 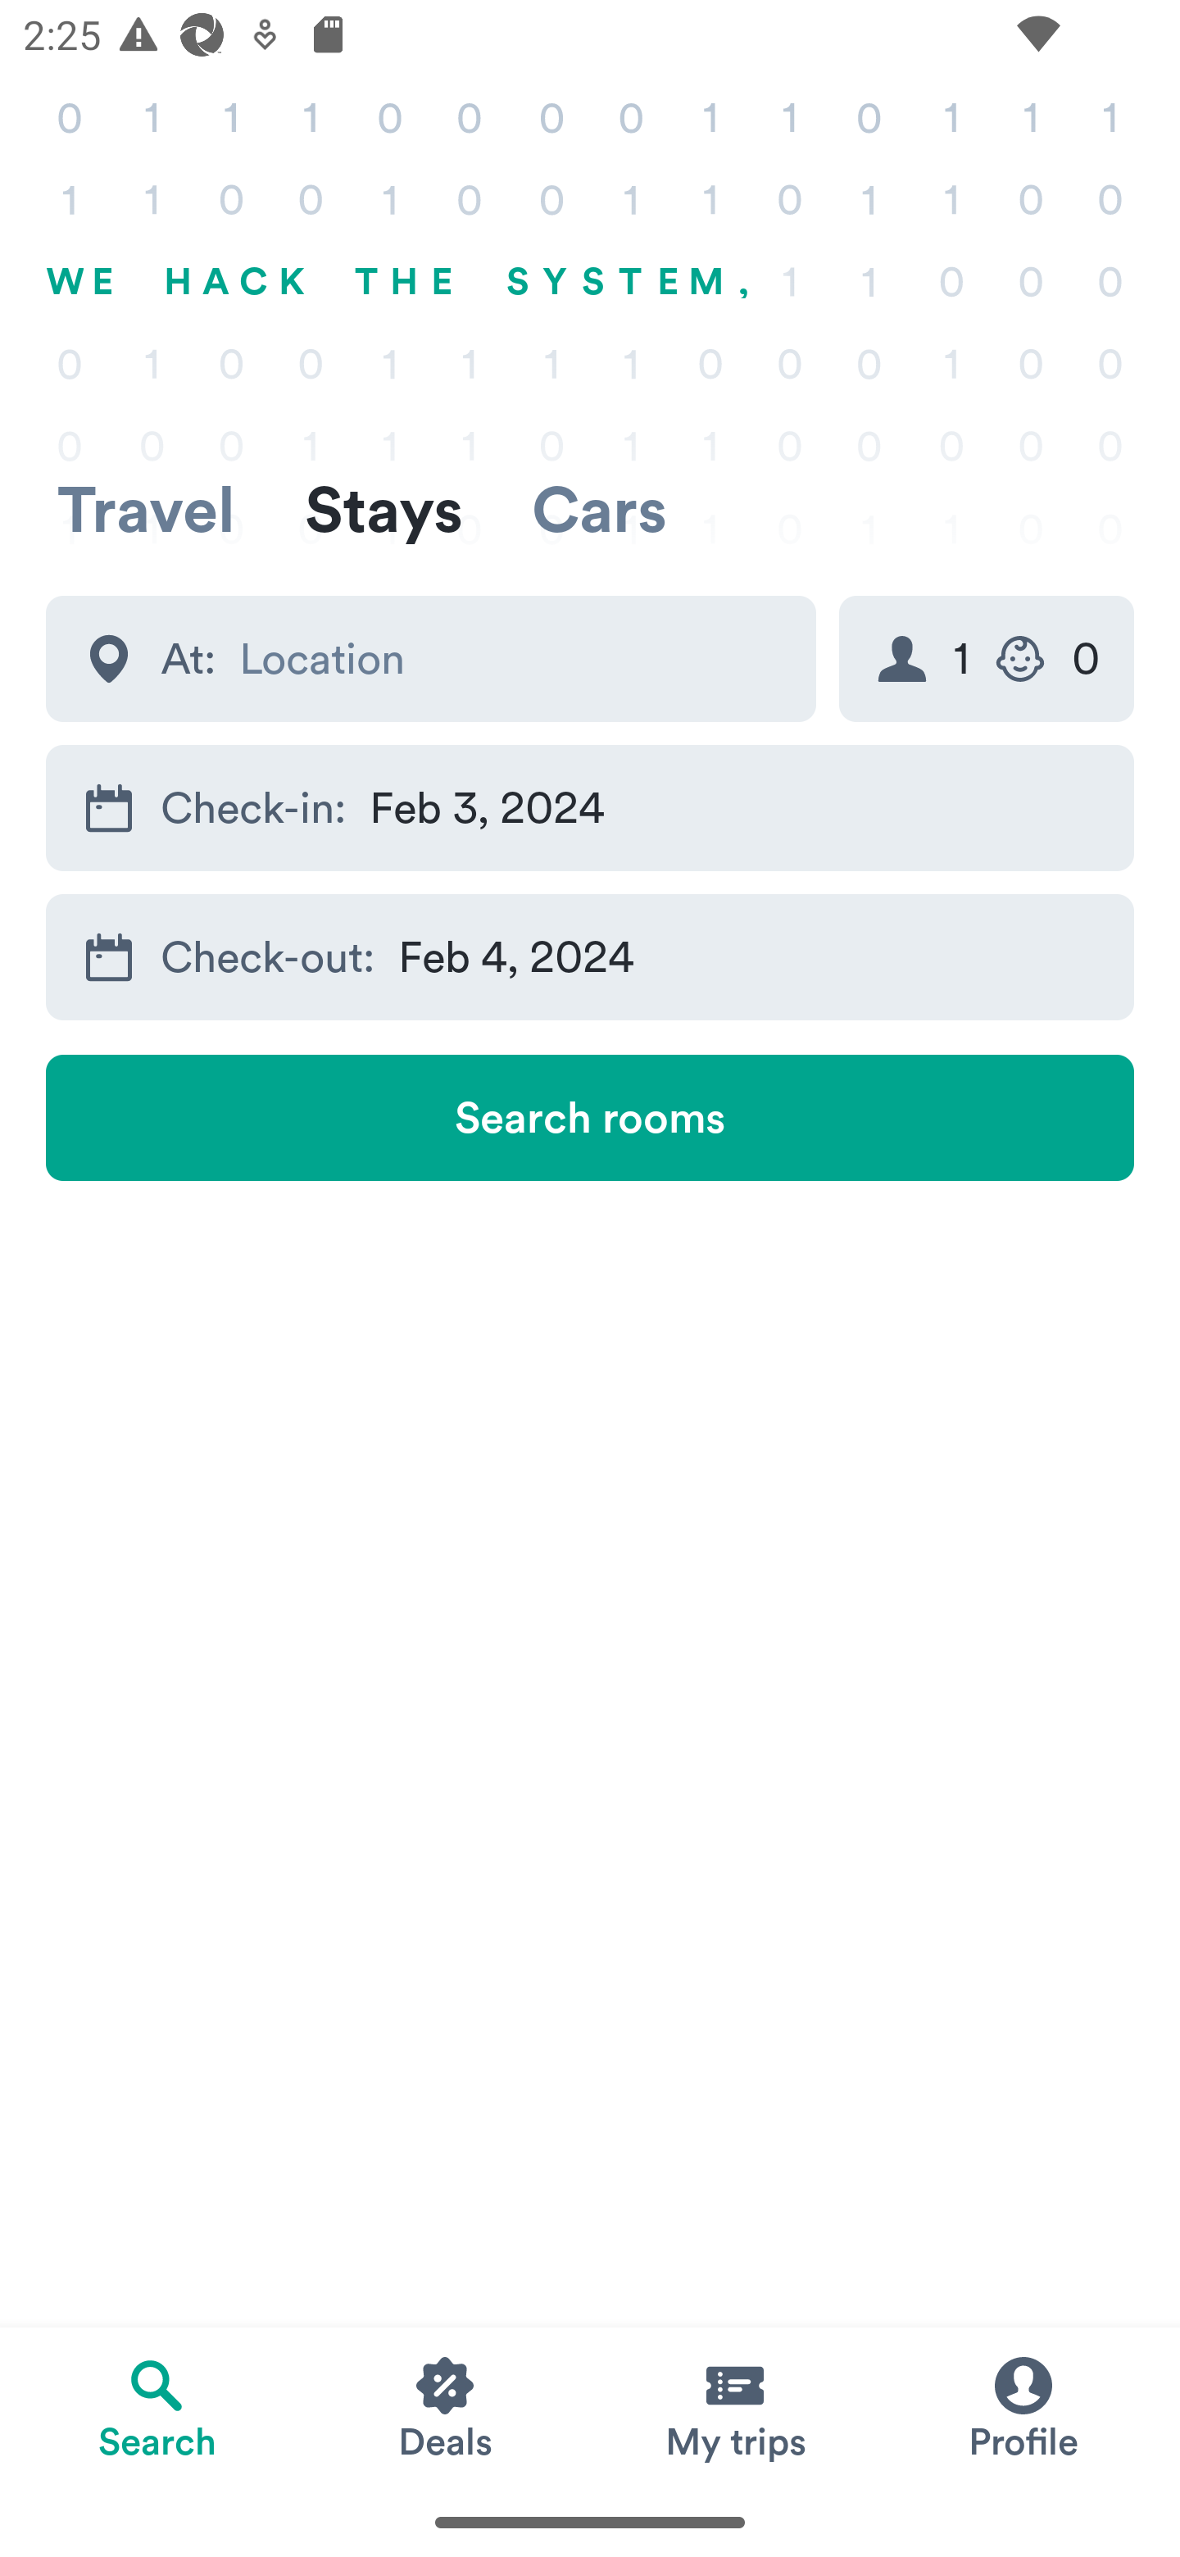 I want to click on Cars, so click(x=599, y=508).